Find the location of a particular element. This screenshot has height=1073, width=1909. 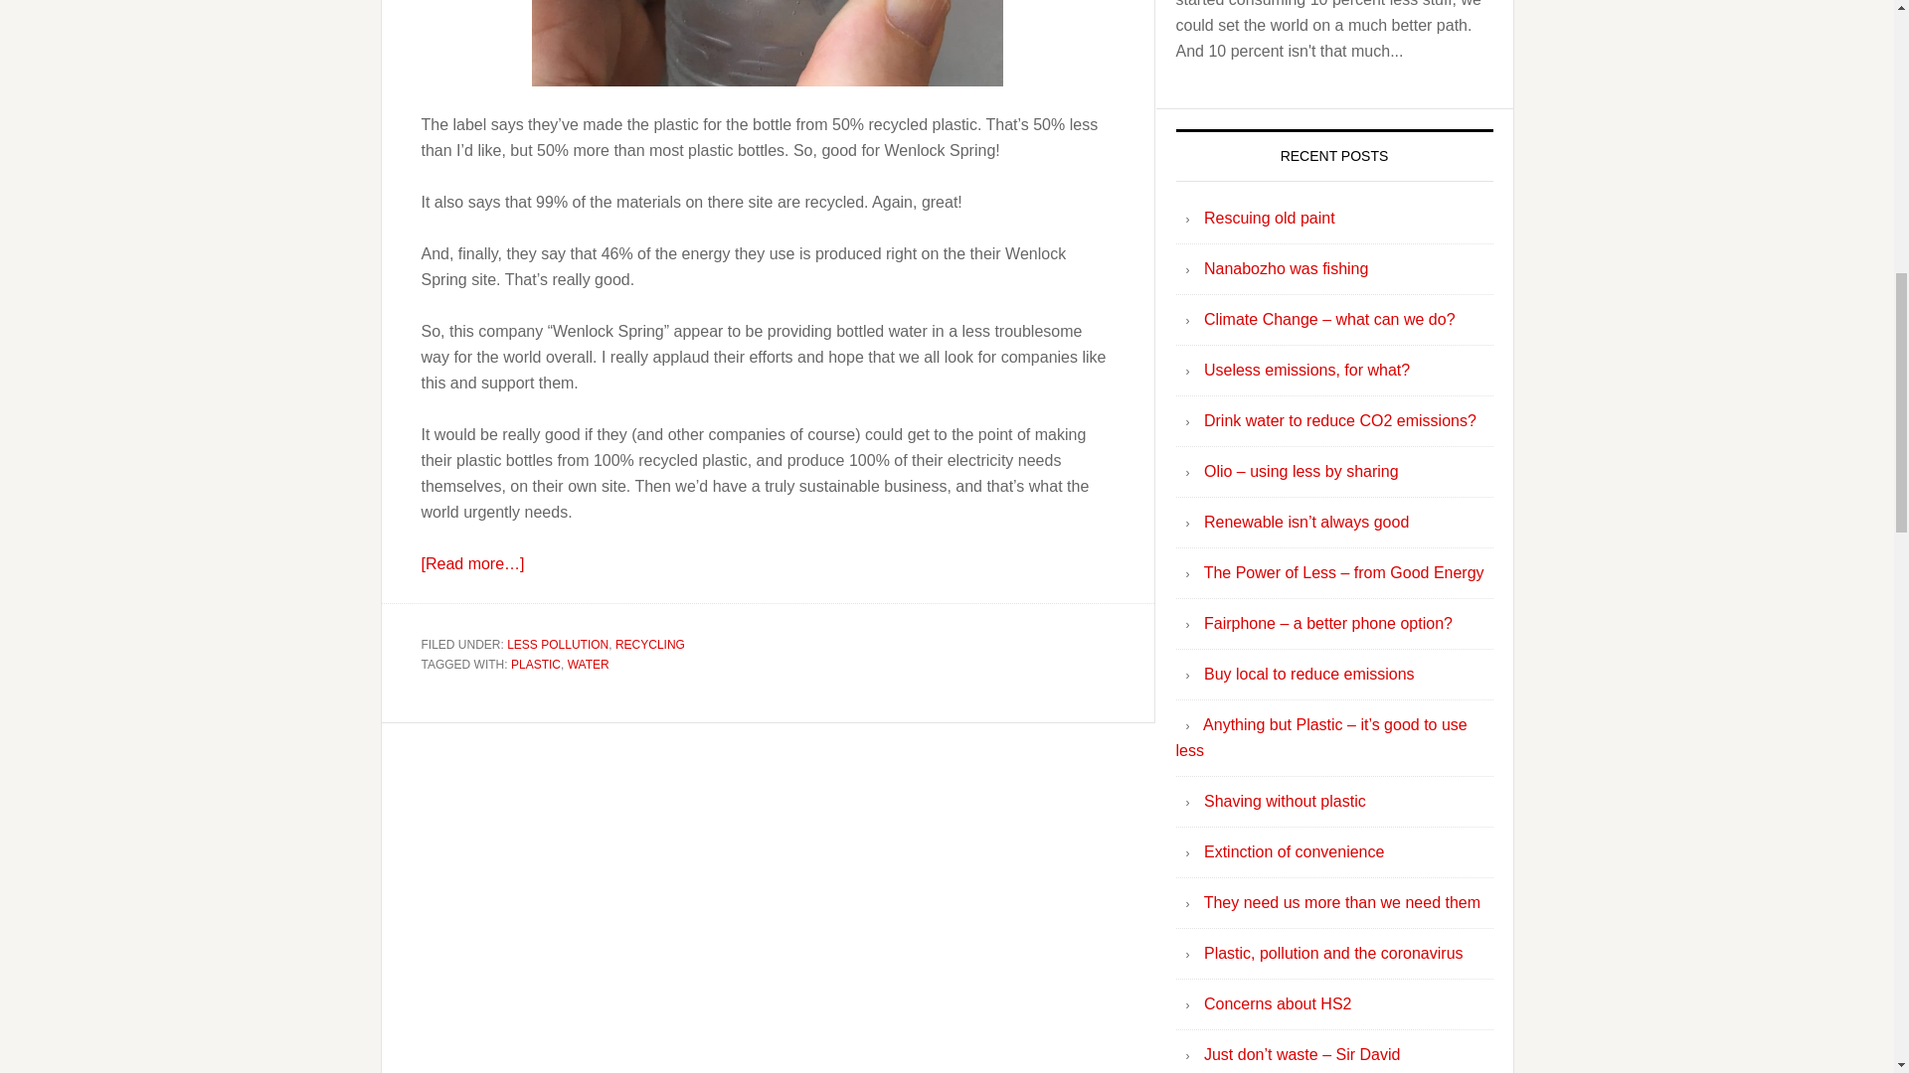

Useless emissions, for what? is located at coordinates (1306, 370).